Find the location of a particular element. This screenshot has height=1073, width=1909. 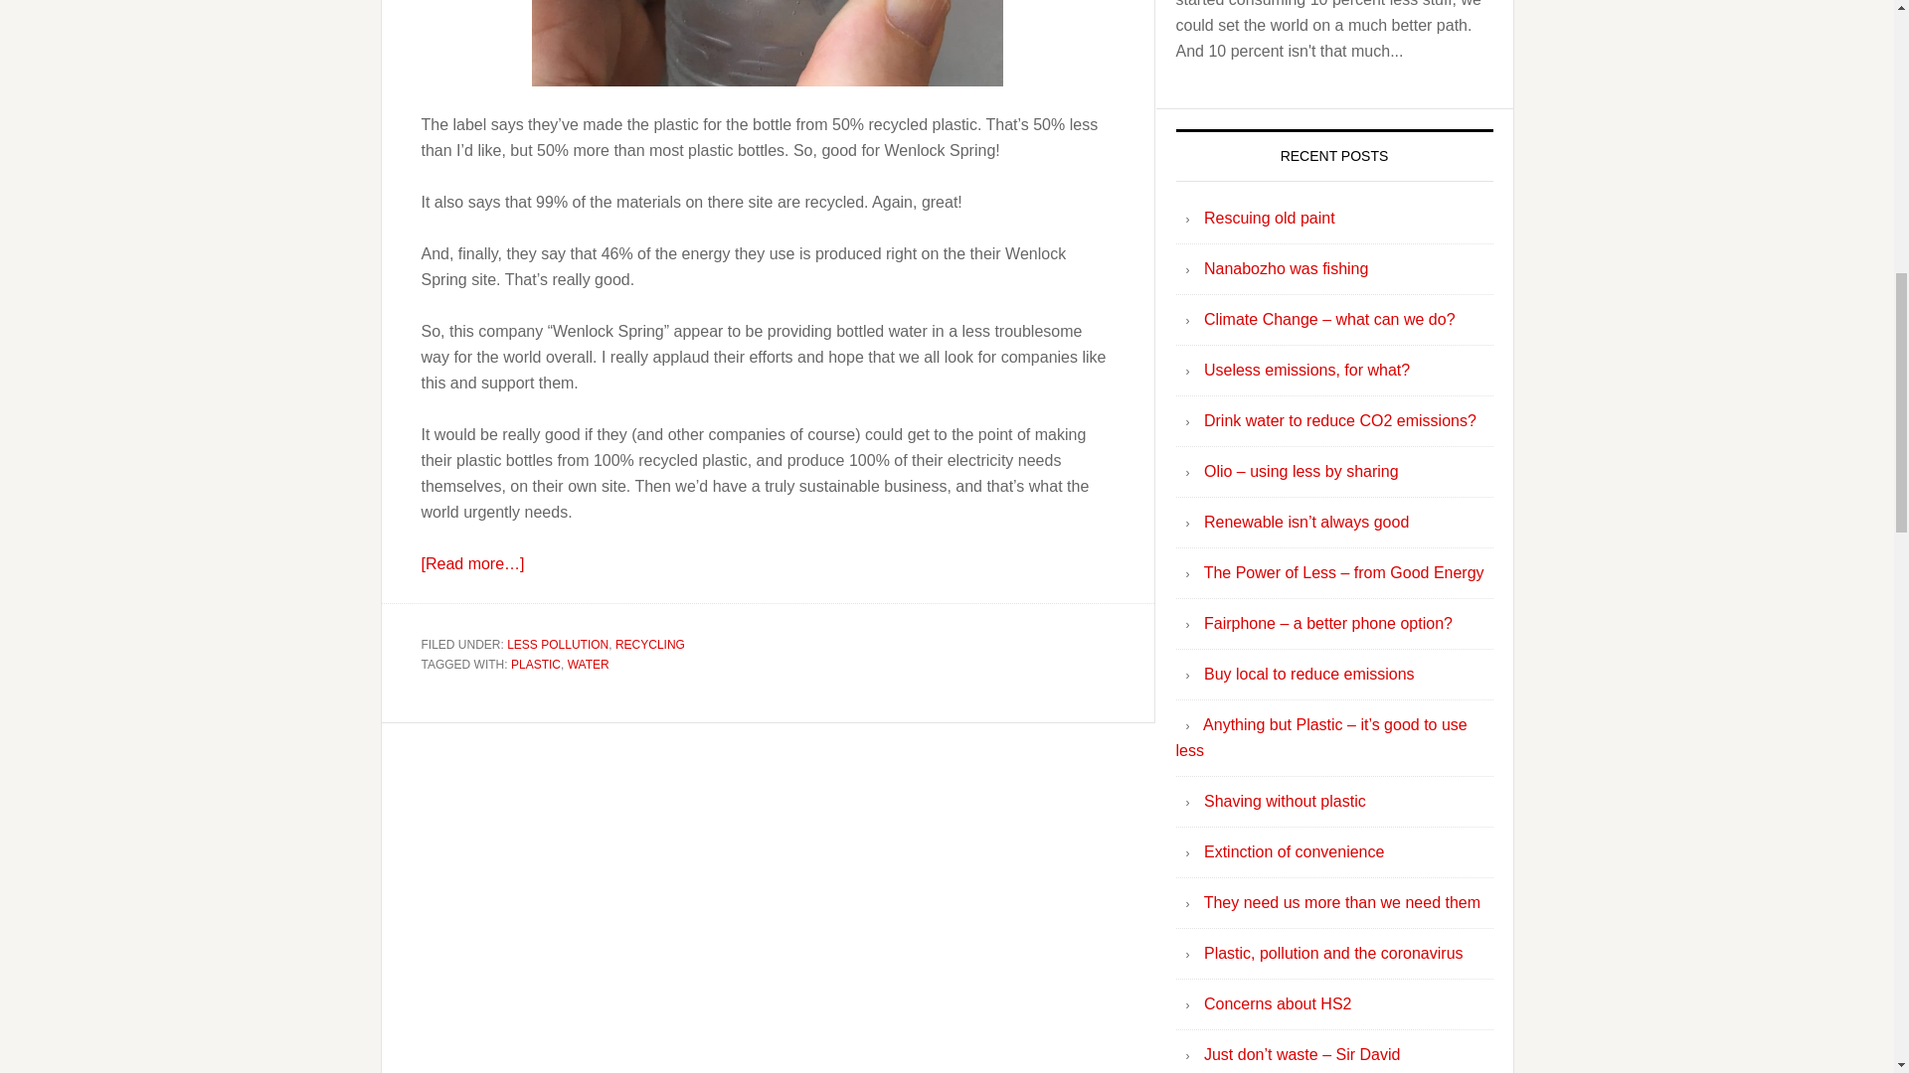

Useless emissions, for what? is located at coordinates (1306, 370).